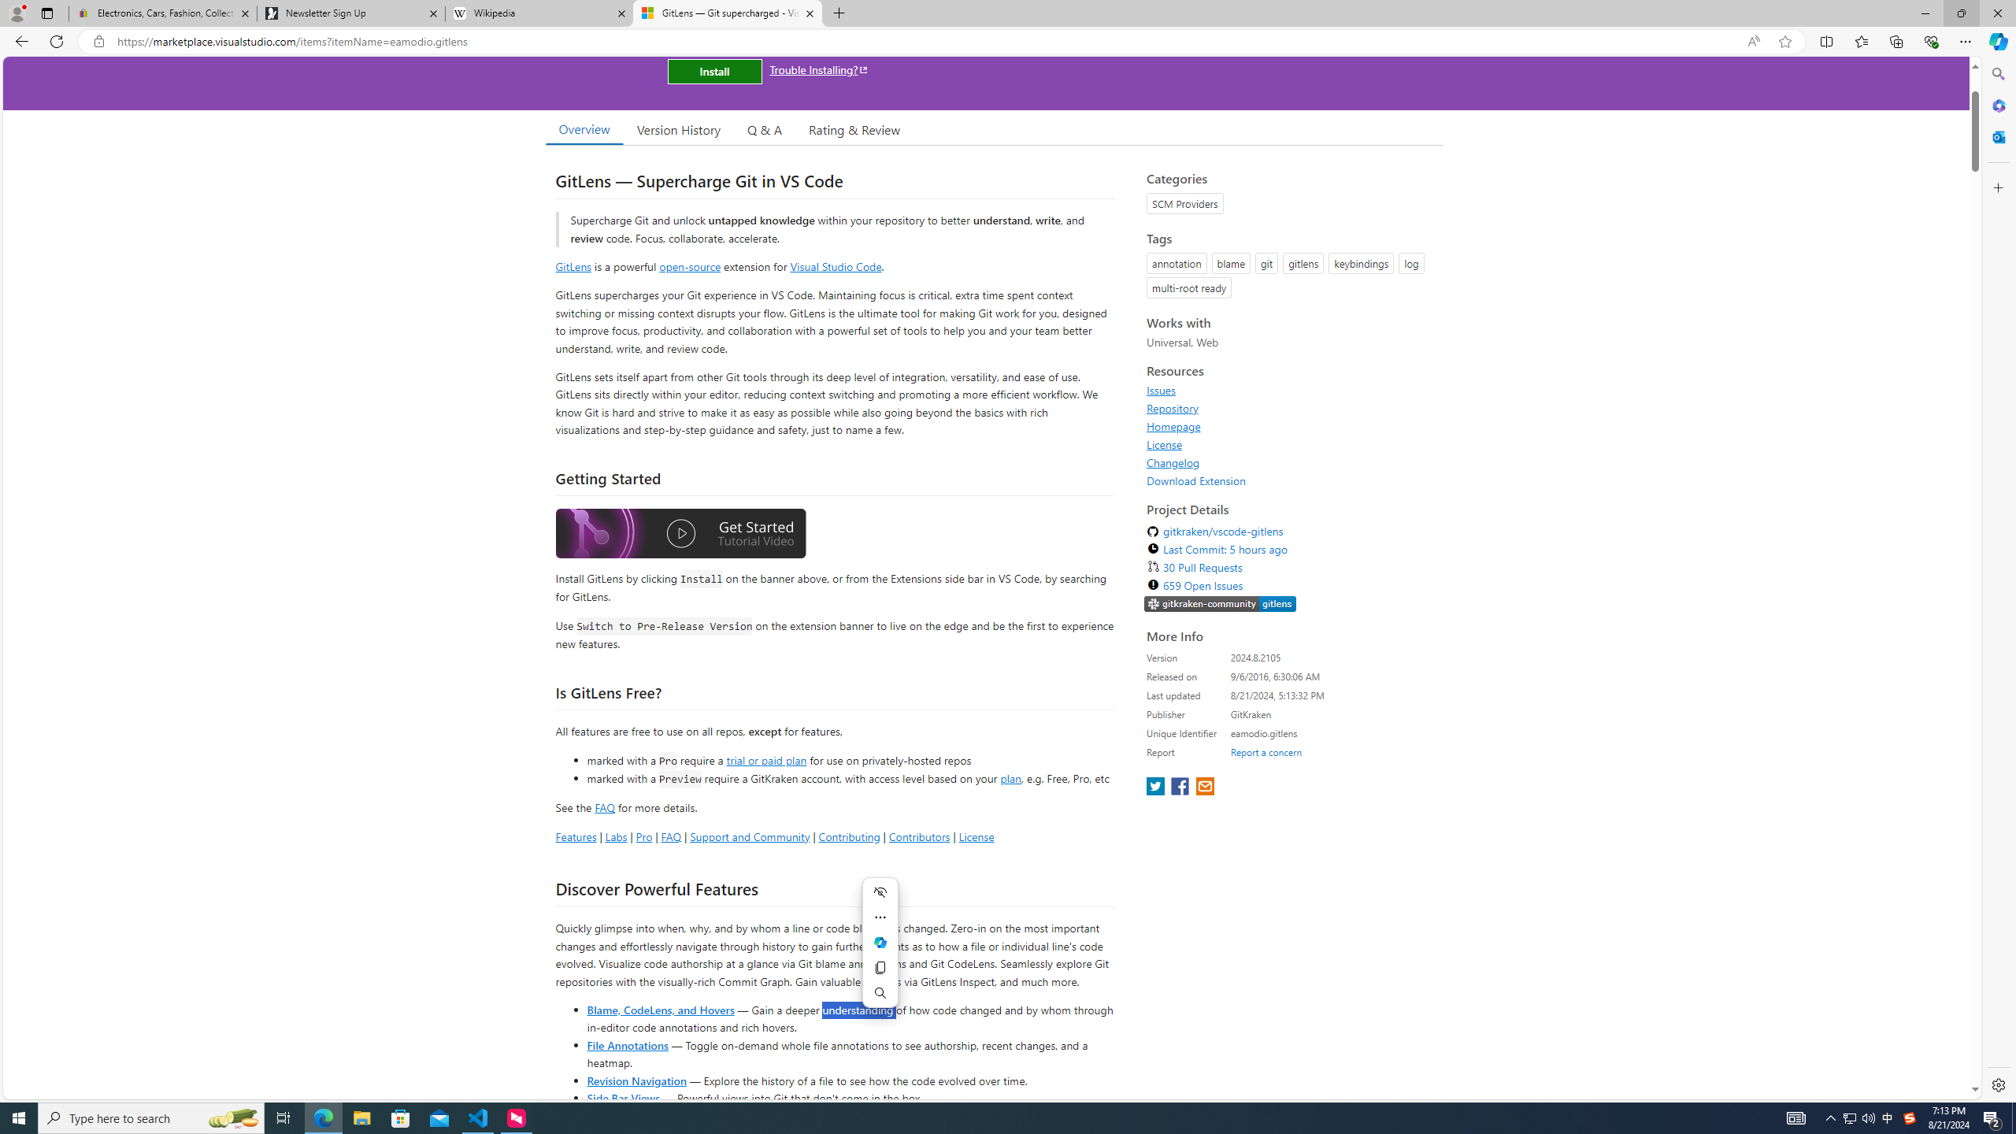 This screenshot has width=2016, height=1134. Describe the element at coordinates (644, 836) in the screenshot. I see `Pro` at that location.